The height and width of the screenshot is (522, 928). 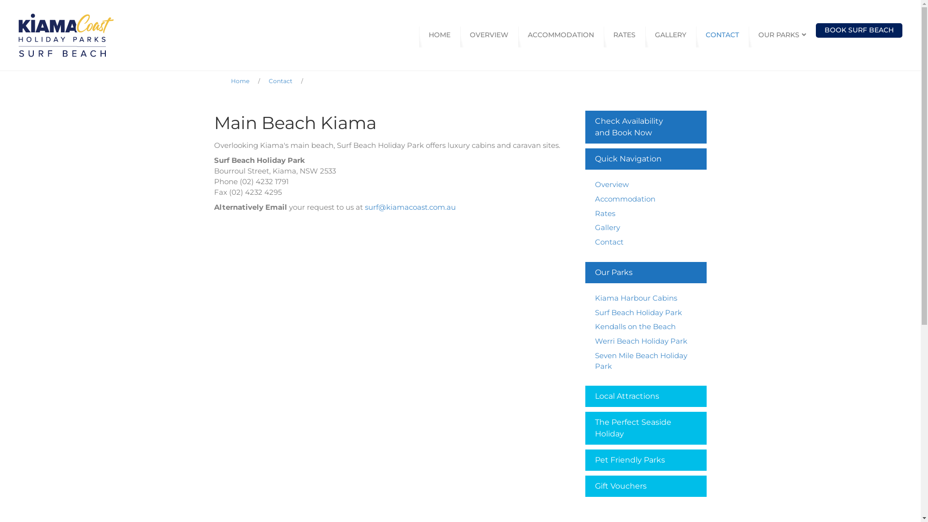 I want to click on Gallery, so click(x=608, y=227).